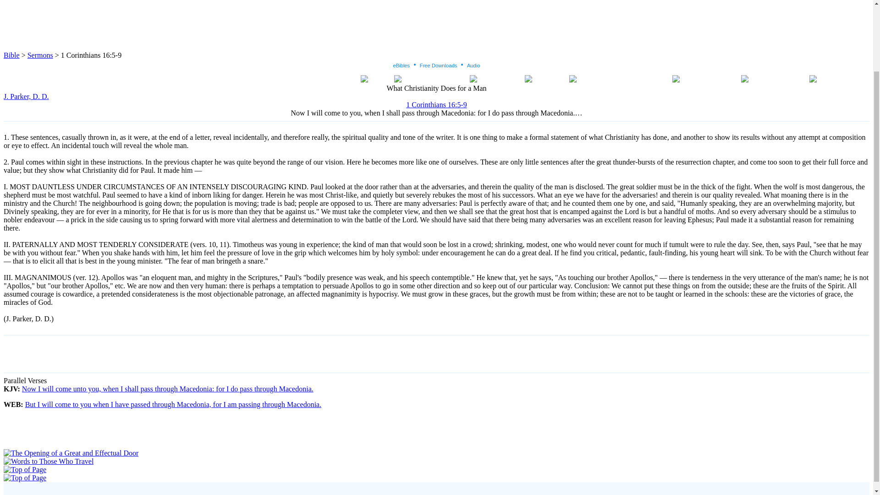  What do you see at coordinates (11, 55) in the screenshot?
I see `Bible` at bounding box center [11, 55].